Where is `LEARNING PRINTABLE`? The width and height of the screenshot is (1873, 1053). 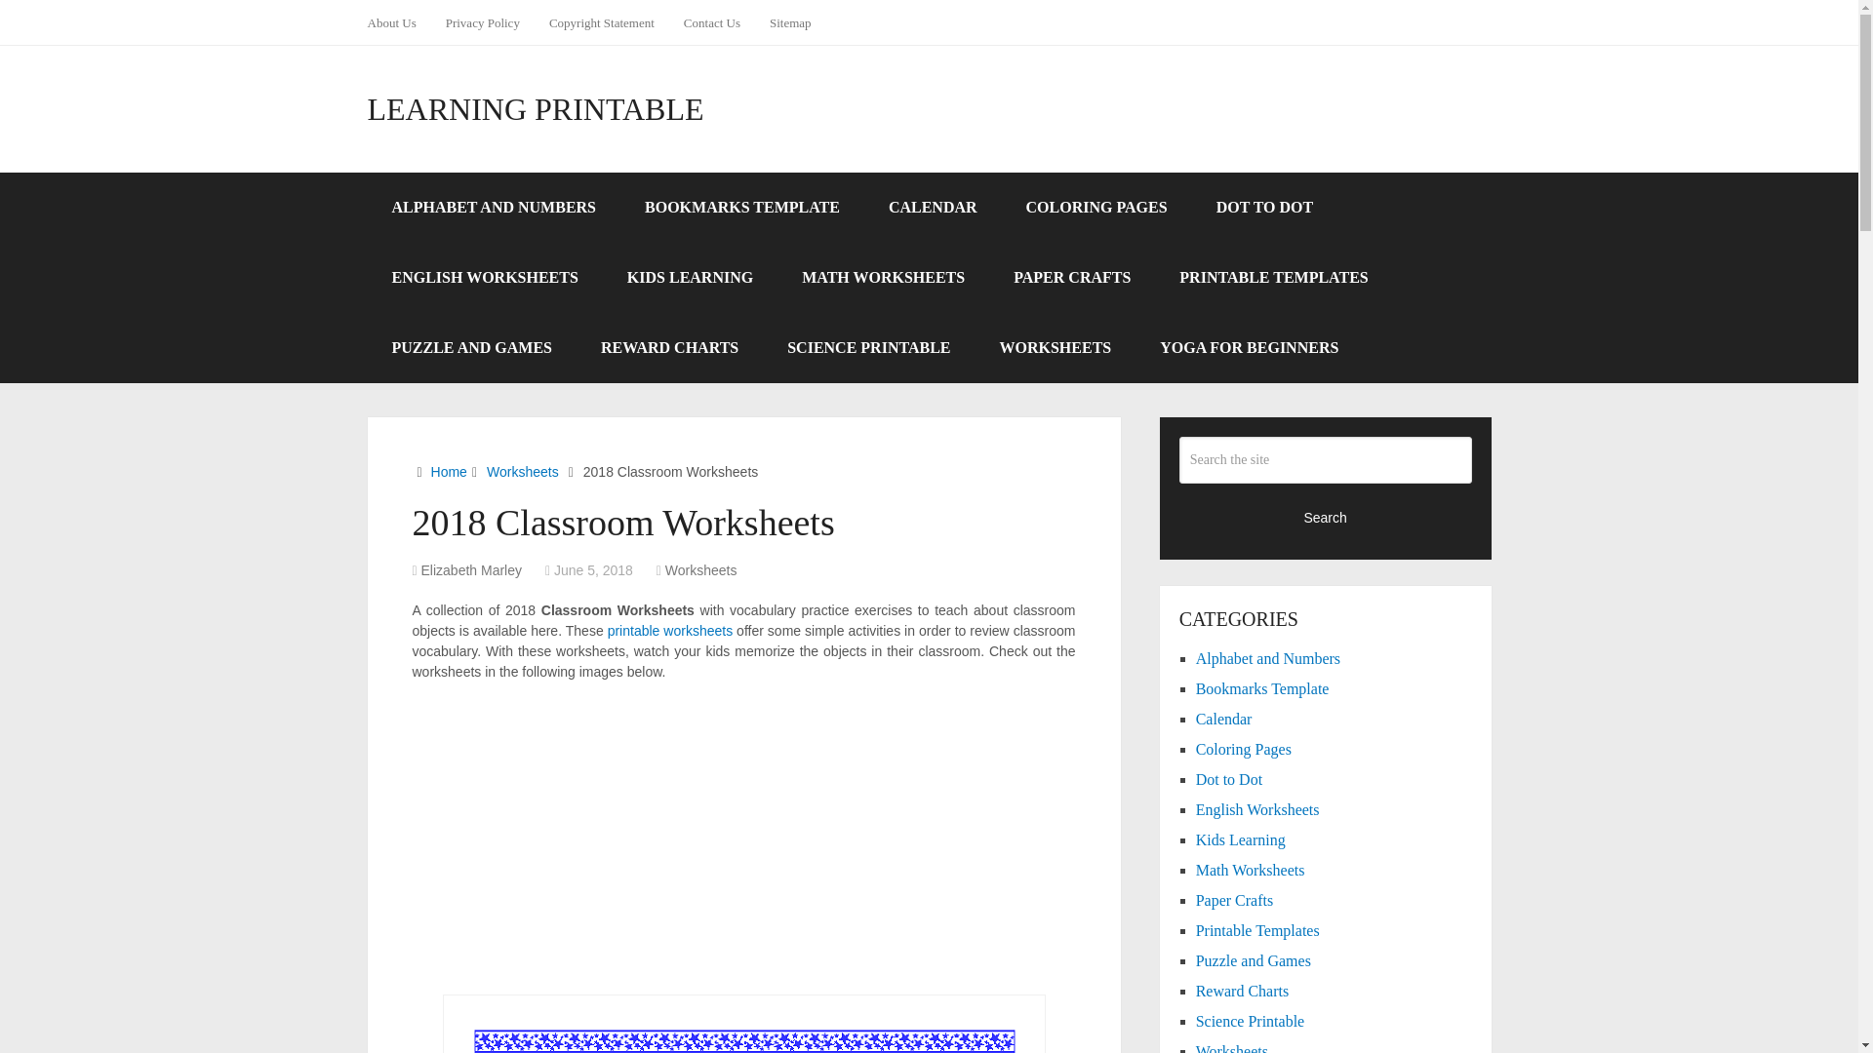 LEARNING PRINTABLE is located at coordinates (535, 109).